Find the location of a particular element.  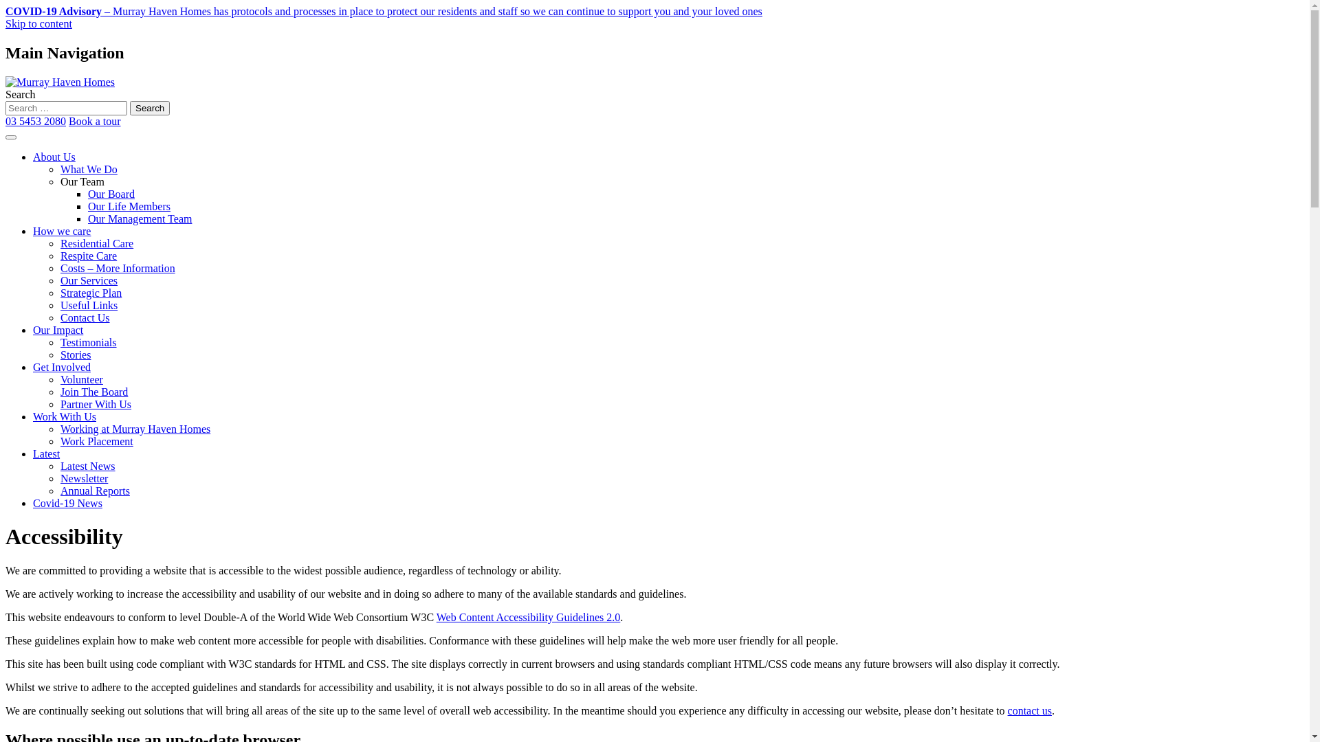

Strategic Plan is located at coordinates (91, 293).